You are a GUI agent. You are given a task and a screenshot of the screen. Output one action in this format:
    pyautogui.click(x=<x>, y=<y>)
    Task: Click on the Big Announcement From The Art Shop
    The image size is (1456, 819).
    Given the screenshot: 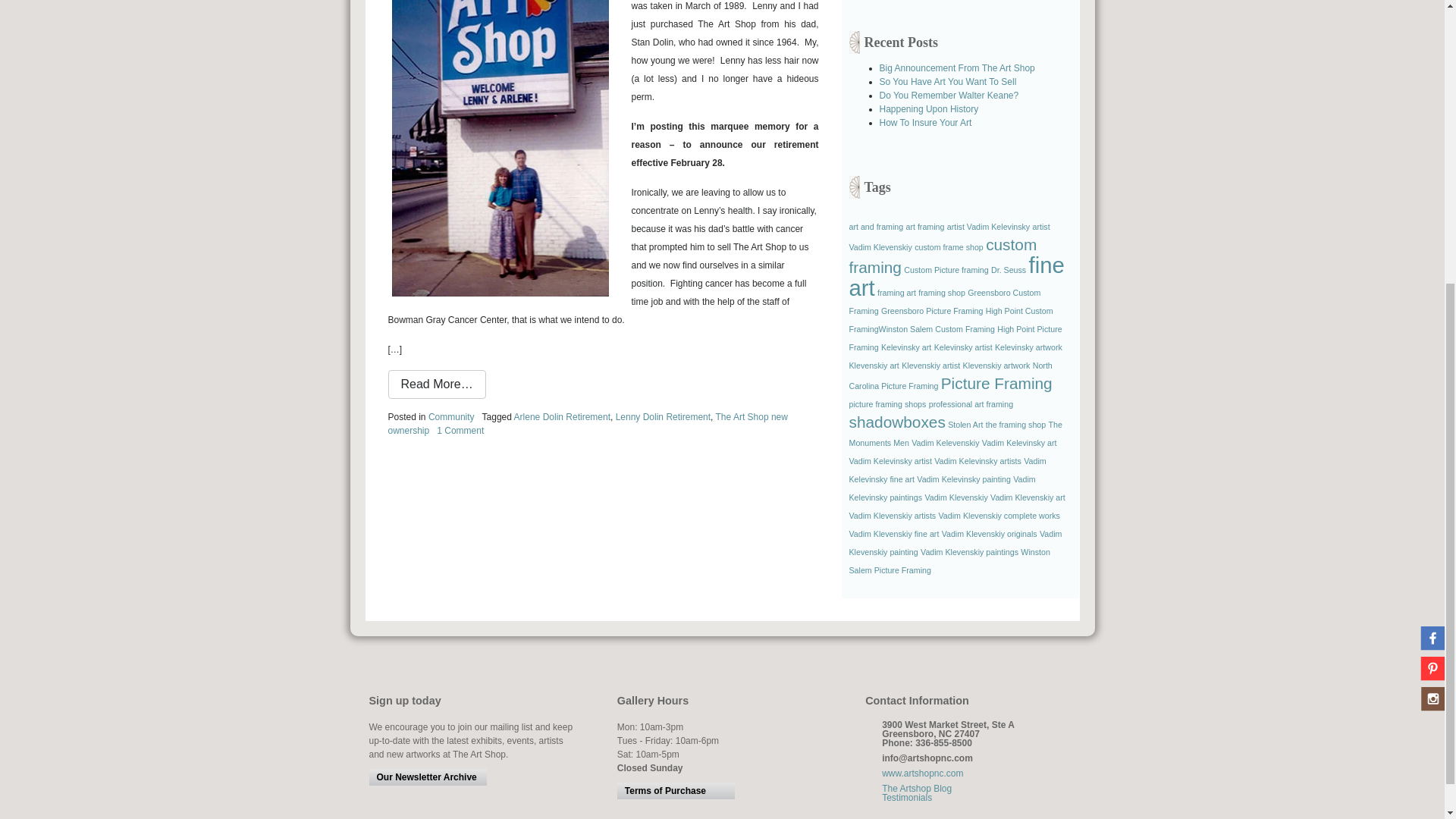 What is the action you would take?
    pyautogui.click(x=957, y=68)
    